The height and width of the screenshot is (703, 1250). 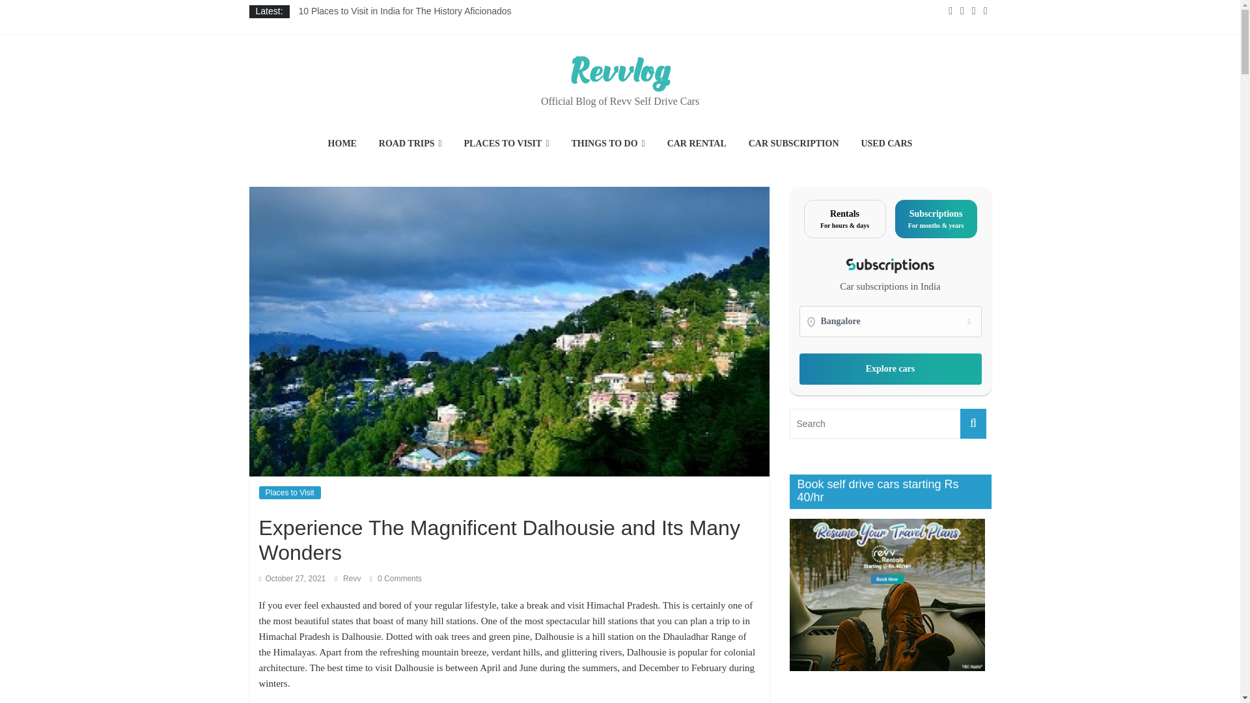 What do you see at coordinates (292, 579) in the screenshot?
I see `11:24 am` at bounding box center [292, 579].